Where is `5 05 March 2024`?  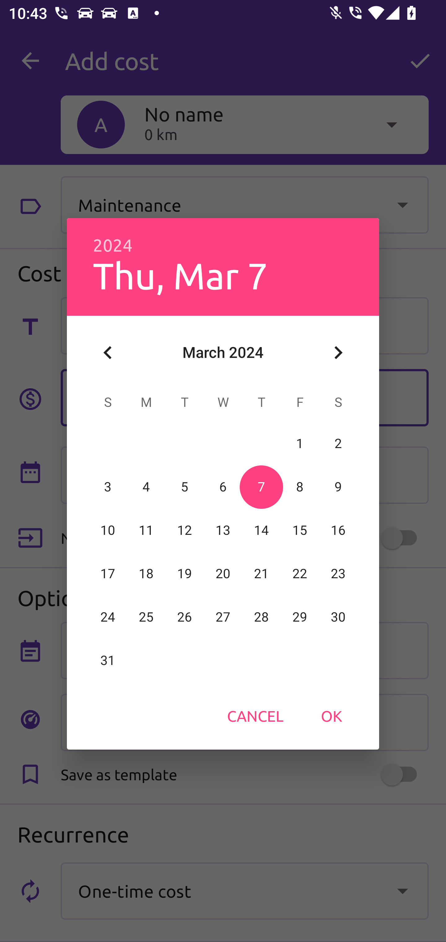 5 05 March 2024 is located at coordinates (185, 487).